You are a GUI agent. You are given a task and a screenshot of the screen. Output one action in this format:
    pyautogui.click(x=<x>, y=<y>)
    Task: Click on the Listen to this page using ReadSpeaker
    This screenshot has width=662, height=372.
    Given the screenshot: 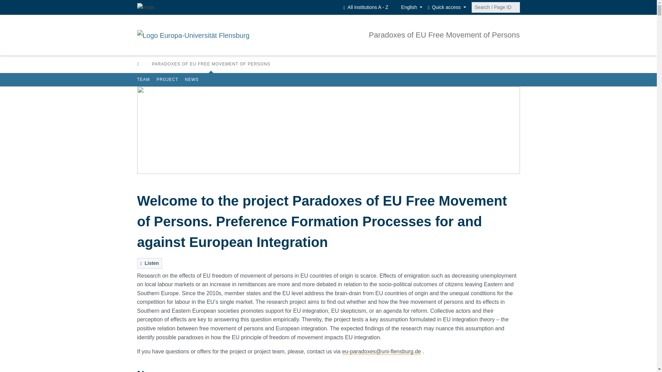 What is the action you would take?
    pyautogui.click(x=150, y=263)
    